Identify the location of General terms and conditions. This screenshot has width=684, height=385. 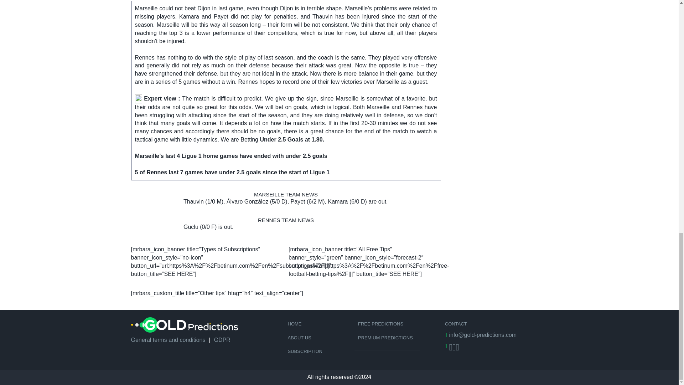
(168, 340).